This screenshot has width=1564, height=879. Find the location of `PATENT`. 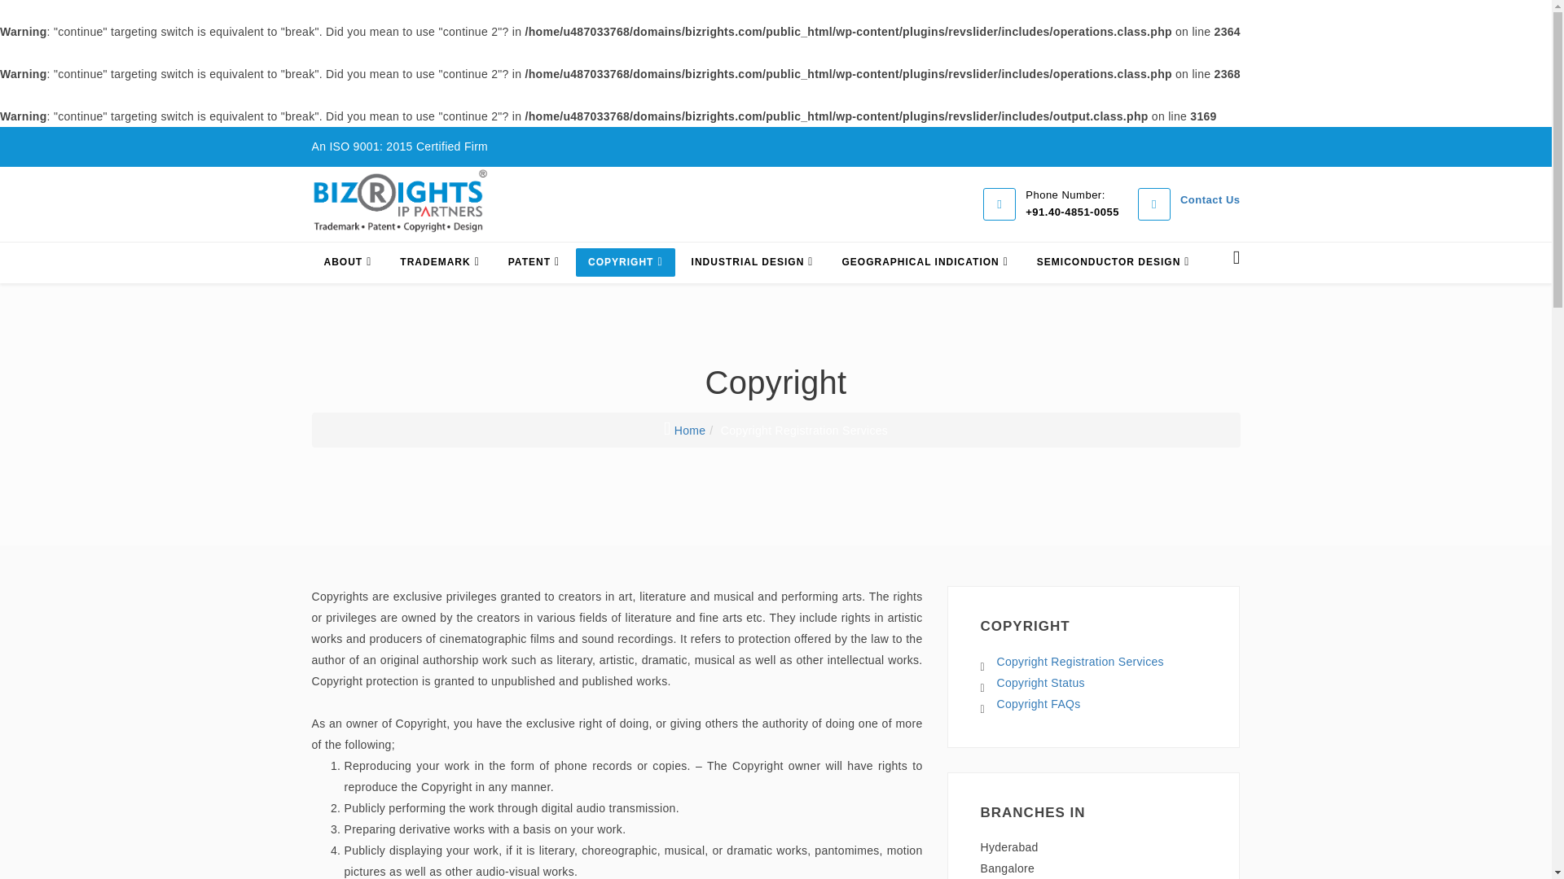

PATENT is located at coordinates (534, 262).